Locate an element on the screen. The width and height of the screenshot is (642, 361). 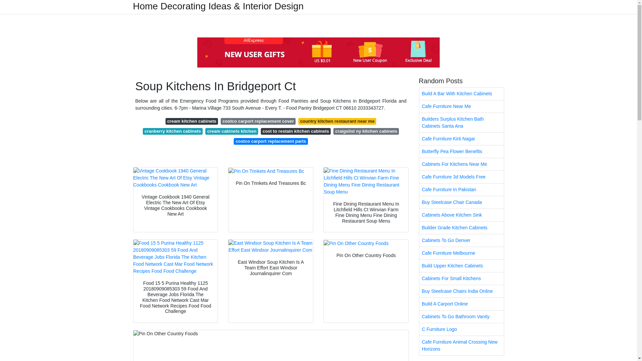
costco carport replacement cover is located at coordinates (258, 121).